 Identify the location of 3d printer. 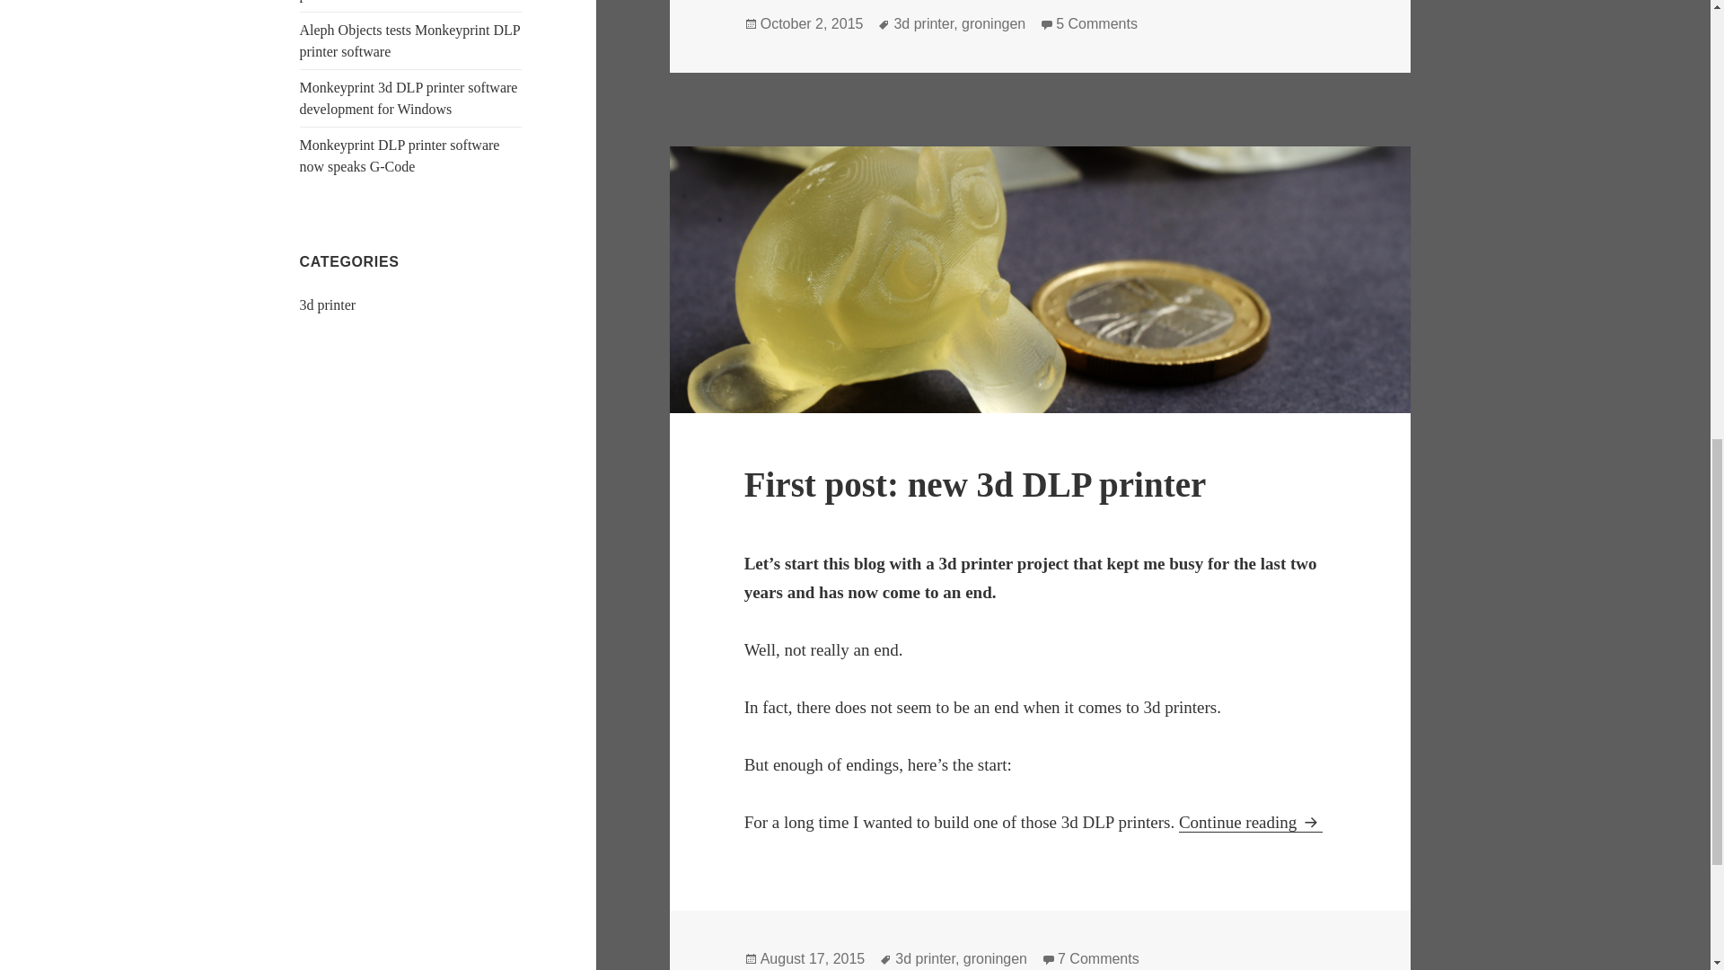
(923, 23).